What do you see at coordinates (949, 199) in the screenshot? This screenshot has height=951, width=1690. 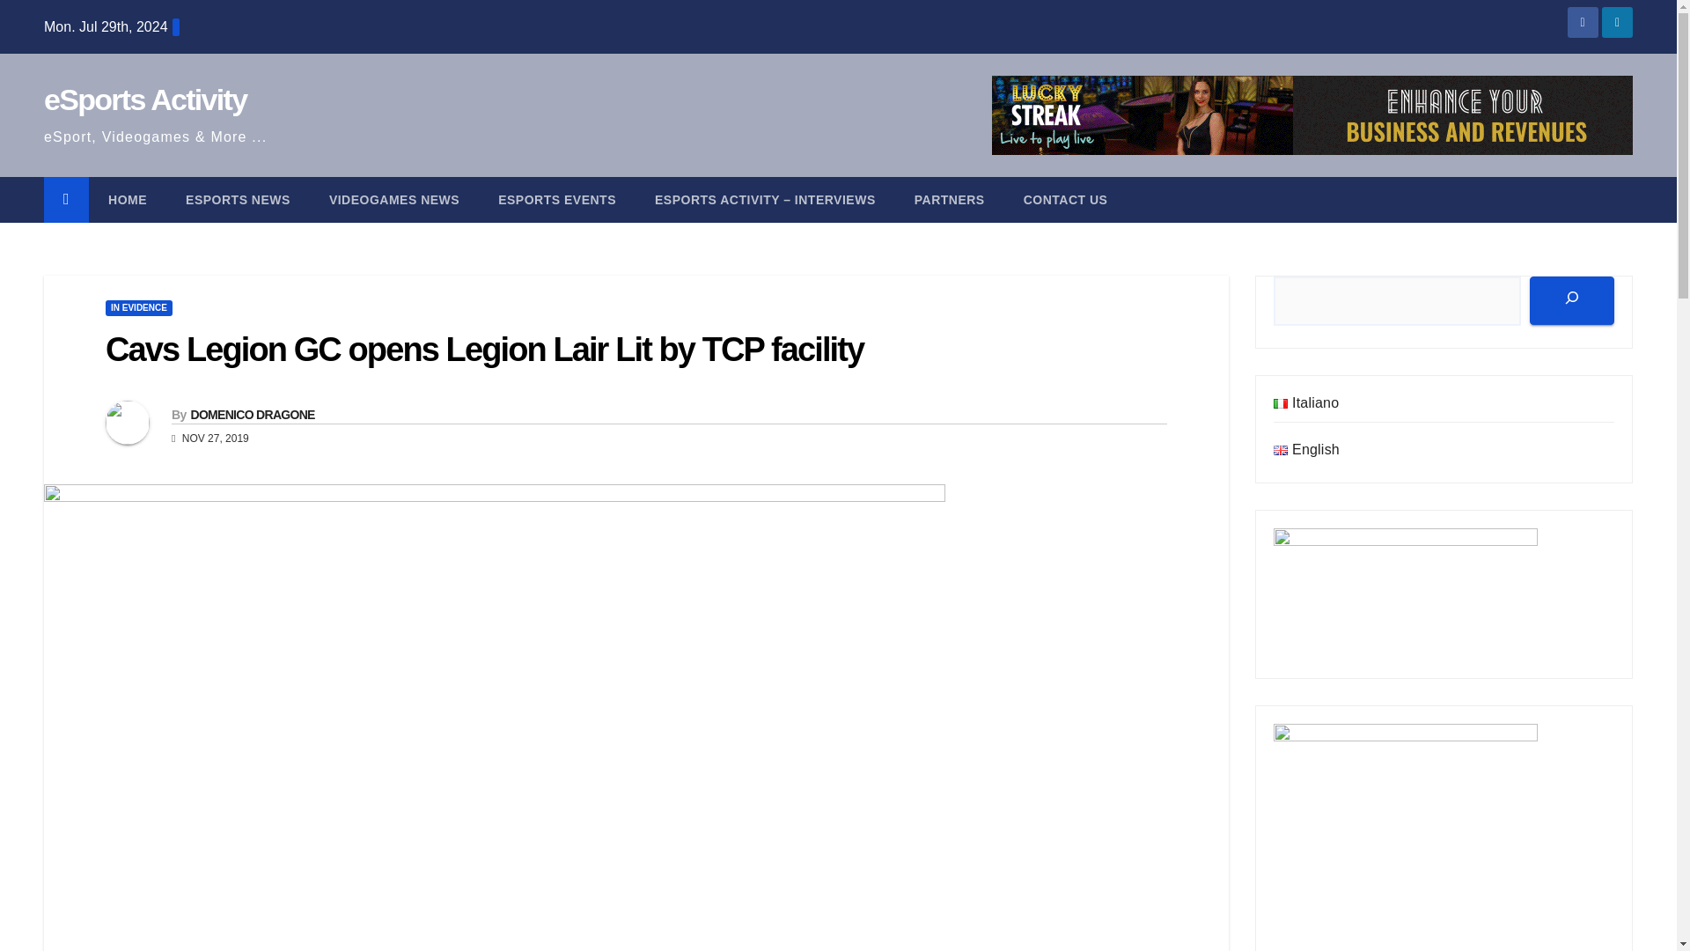 I see `Partners` at bounding box center [949, 199].